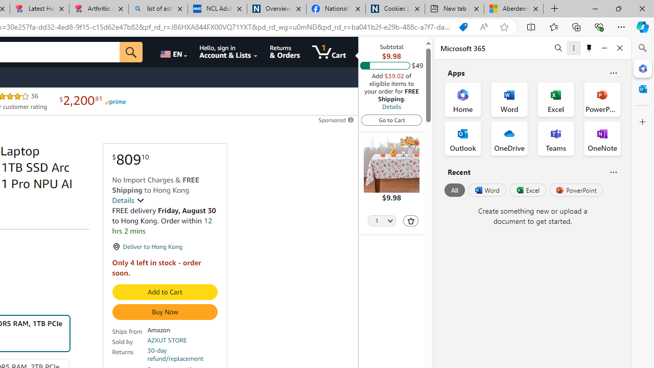  What do you see at coordinates (463, 138) in the screenshot?
I see `Outlook Office App` at bounding box center [463, 138].